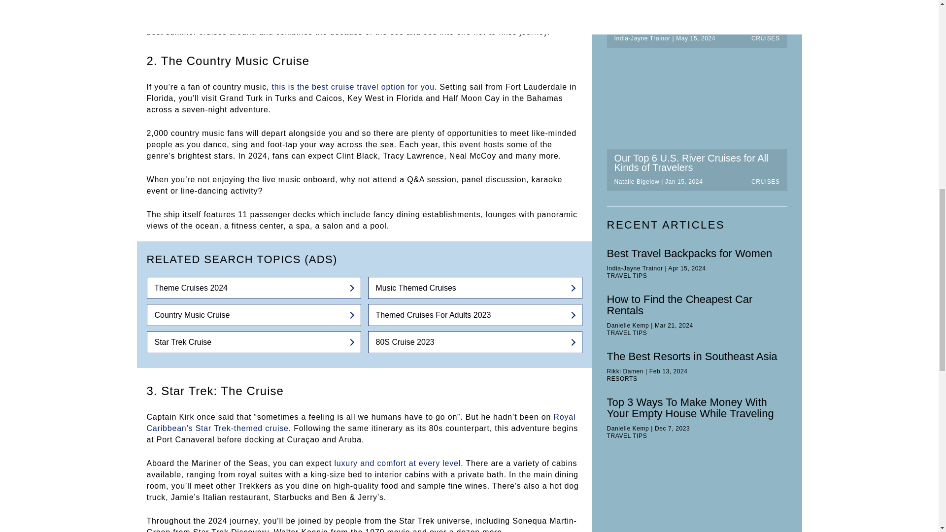  I want to click on Country Music Cruise, so click(254, 315).